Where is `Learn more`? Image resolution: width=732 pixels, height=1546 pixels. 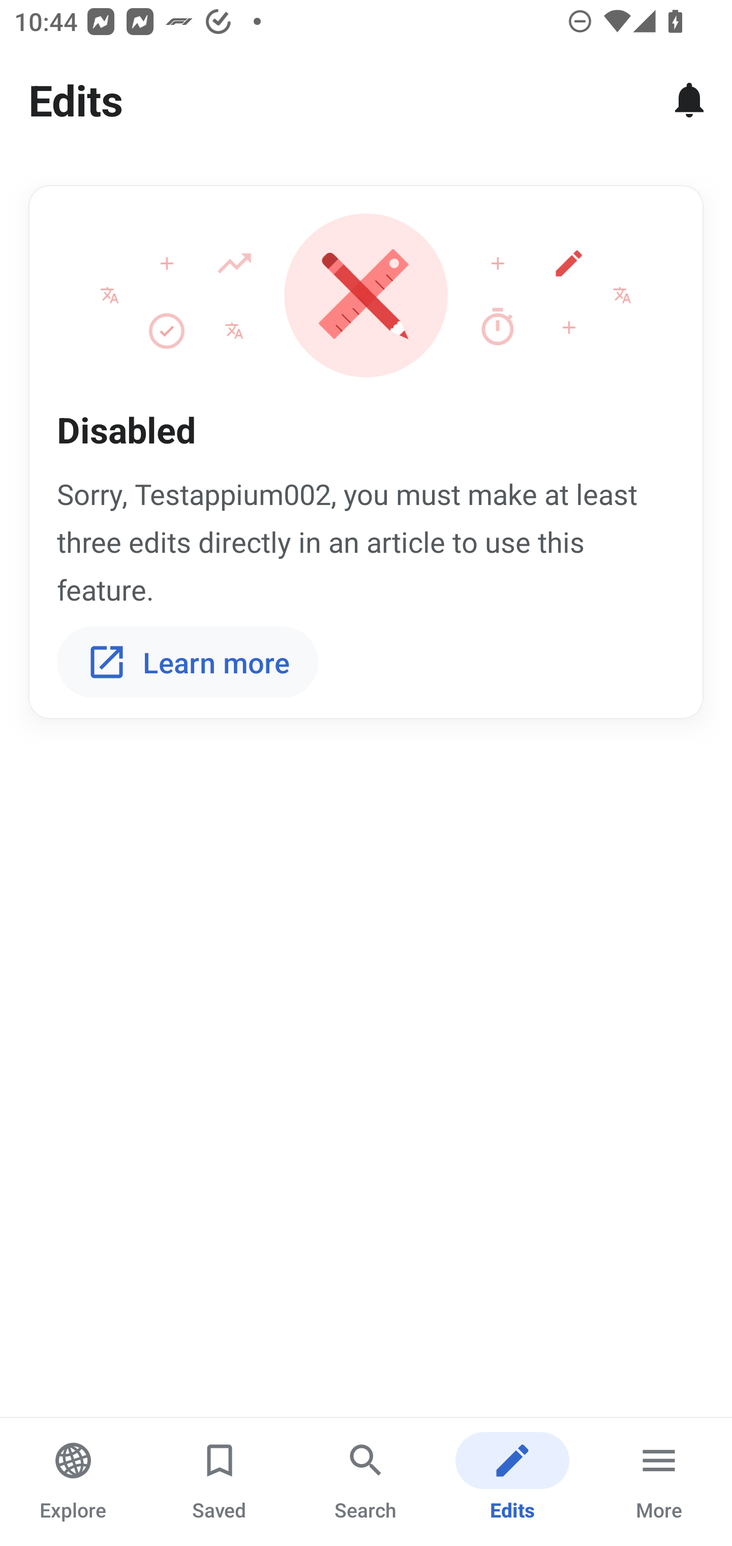
Learn more is located at coordinates (188, 662).